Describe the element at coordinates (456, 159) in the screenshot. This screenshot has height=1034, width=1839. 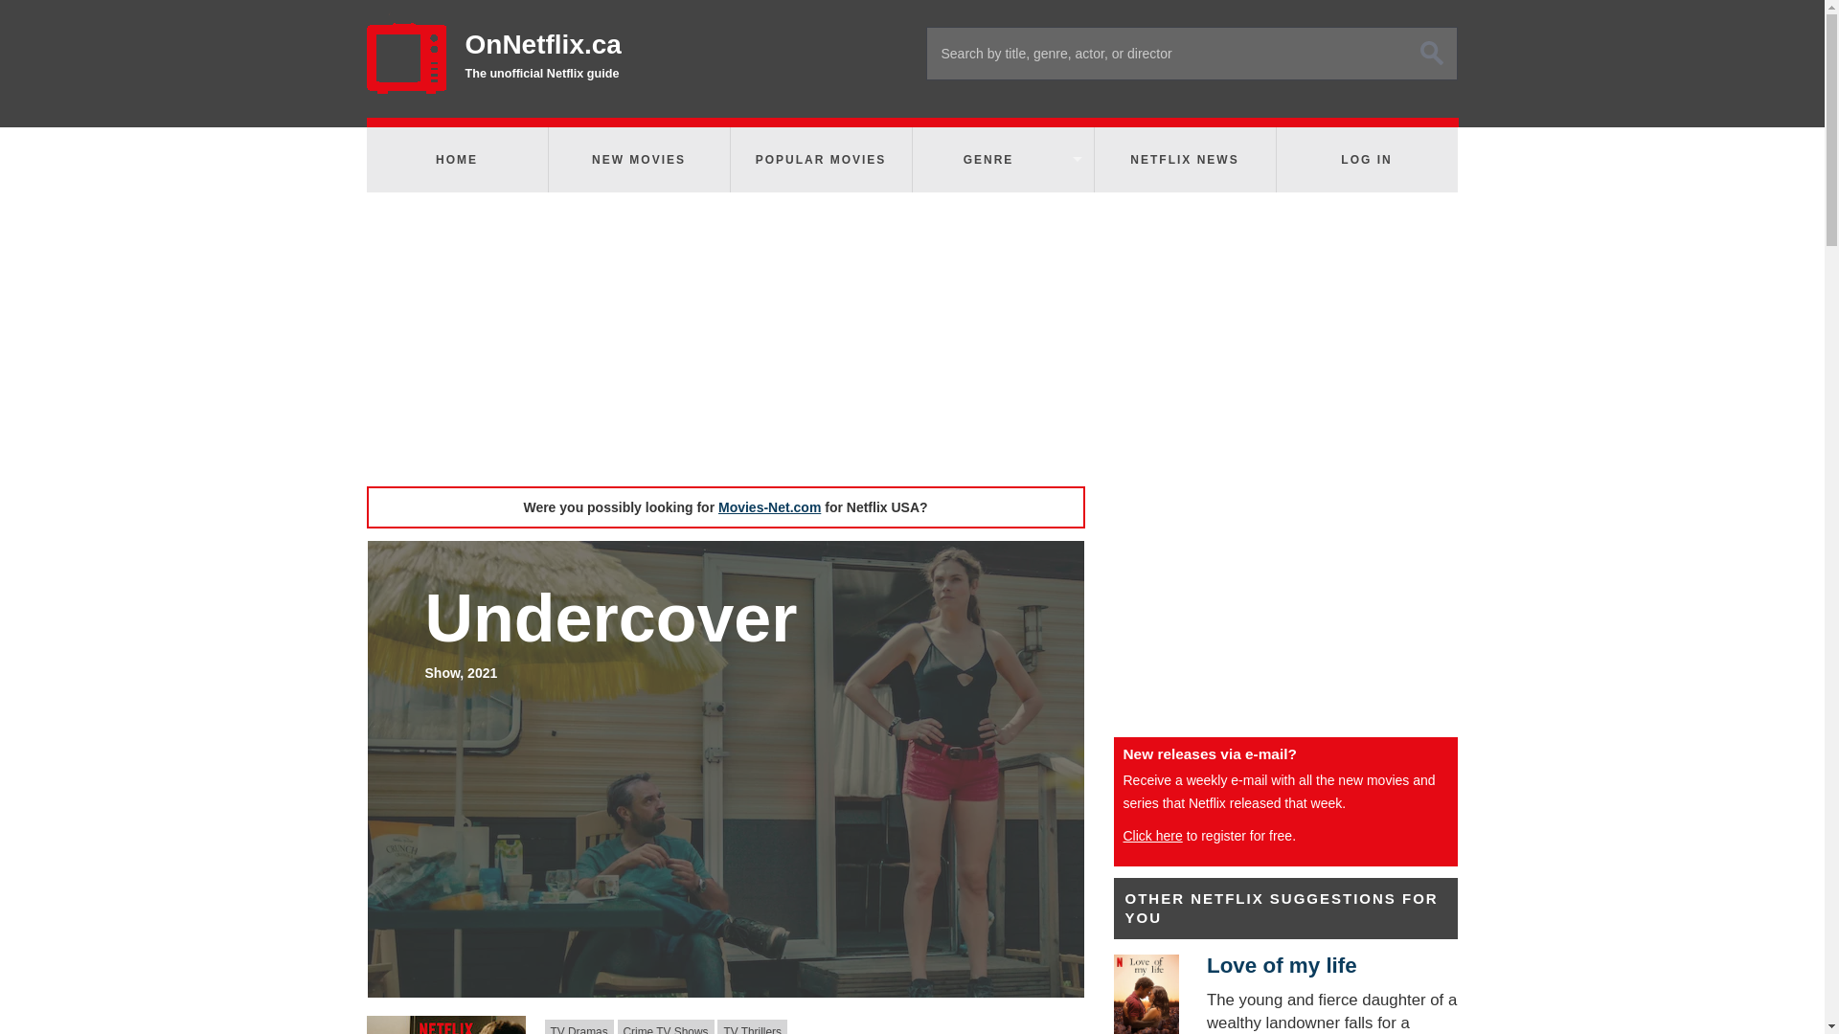
I see `HOME` at that location.